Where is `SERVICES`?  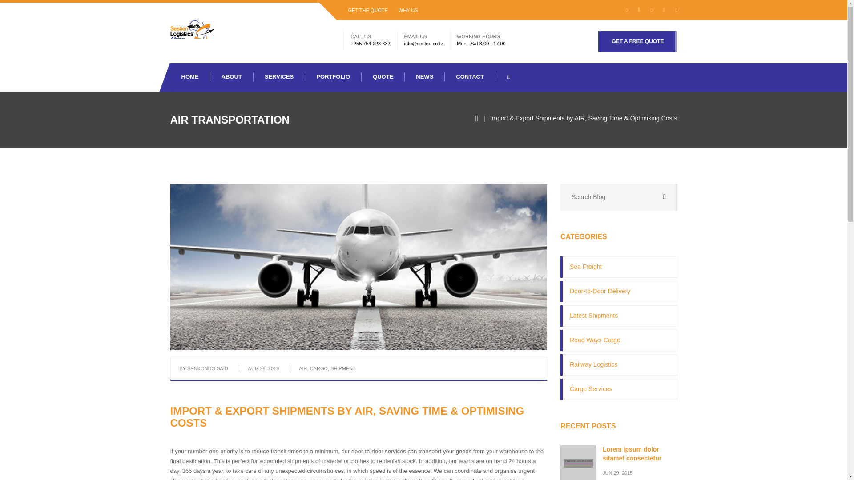 SERVICES is located at coordinates (279, 76).